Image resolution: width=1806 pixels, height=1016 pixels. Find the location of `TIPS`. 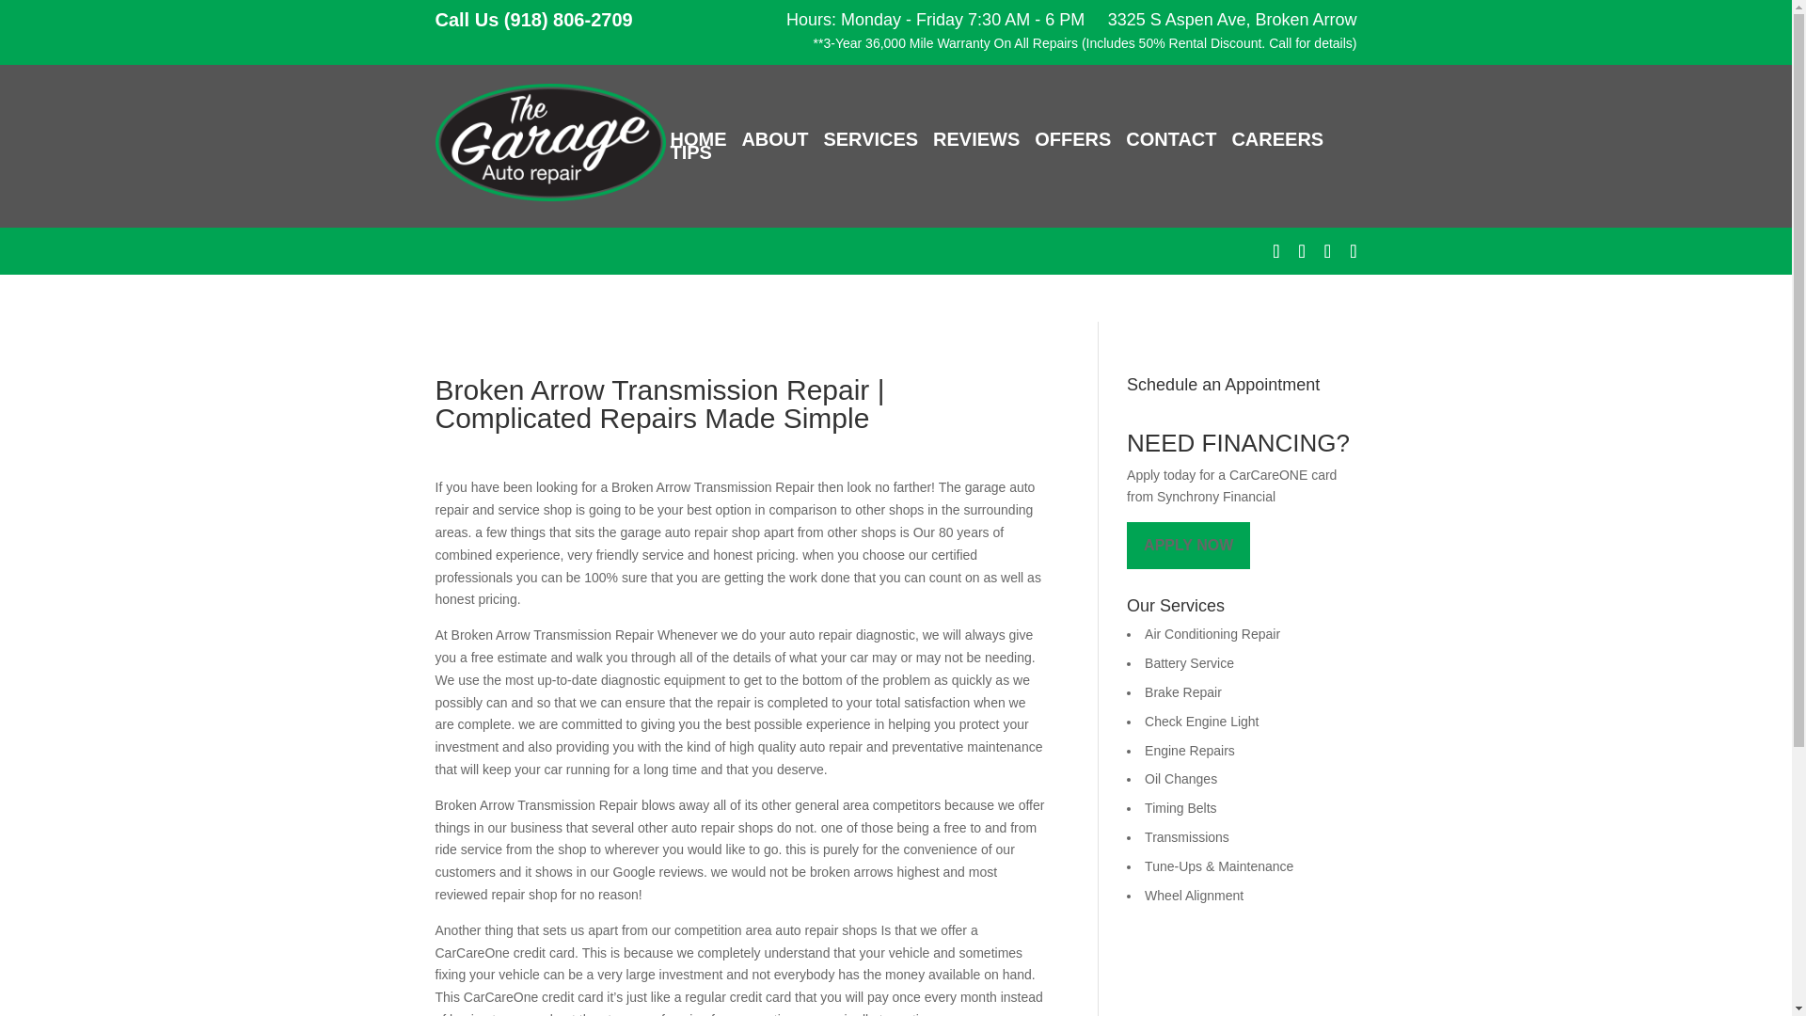

TIPS is located at coordinates (690, 152).